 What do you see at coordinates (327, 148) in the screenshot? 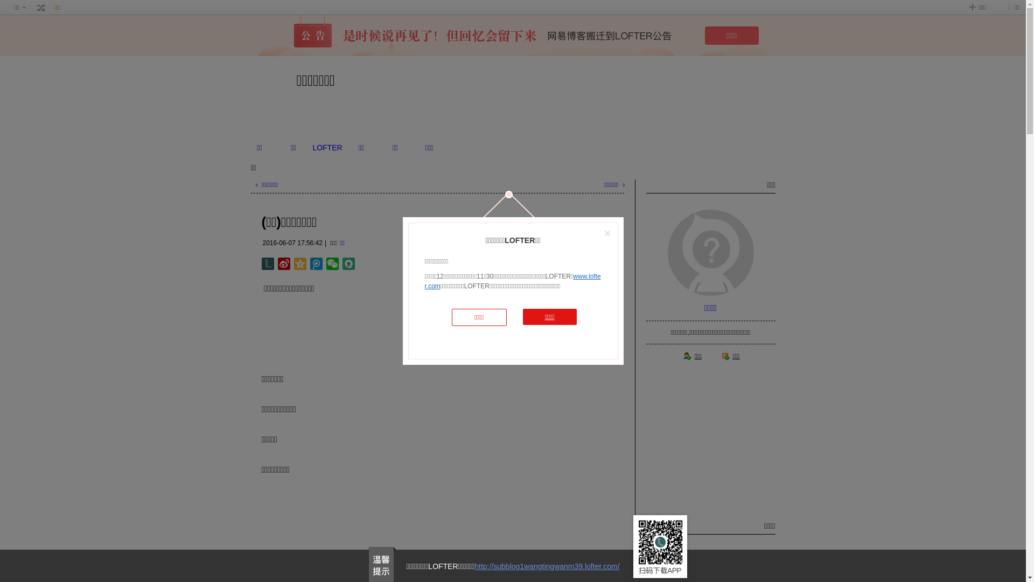
I see `LOFTER` at bounding box center [327, 148].